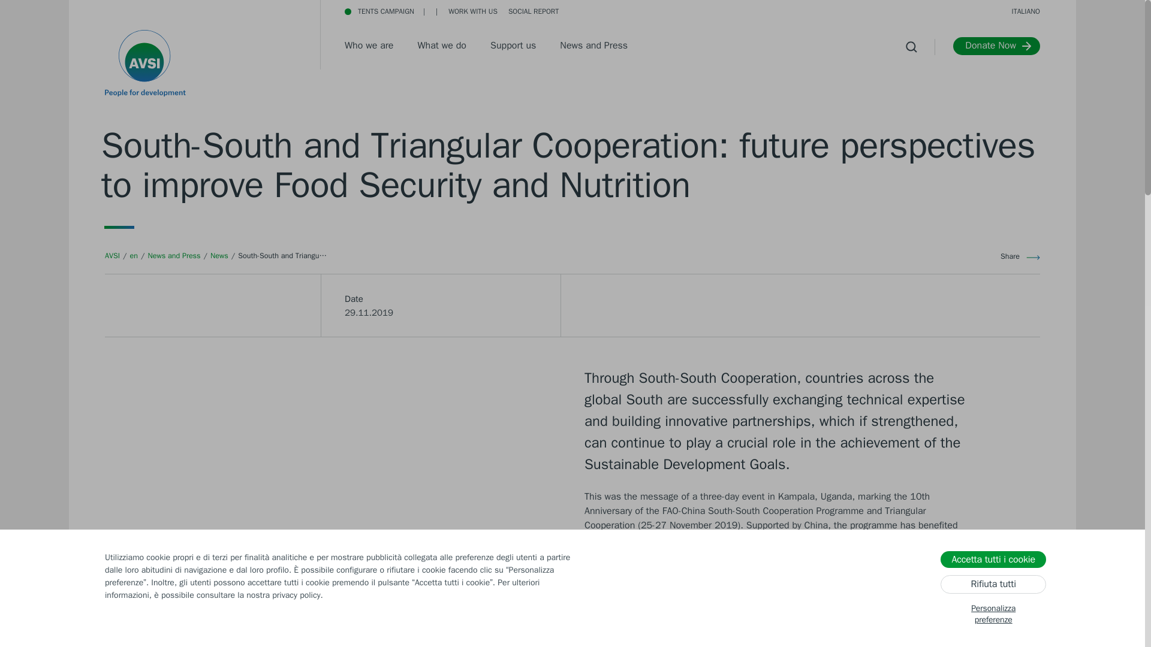  I want to click on Donate Now, so click(996, 46).